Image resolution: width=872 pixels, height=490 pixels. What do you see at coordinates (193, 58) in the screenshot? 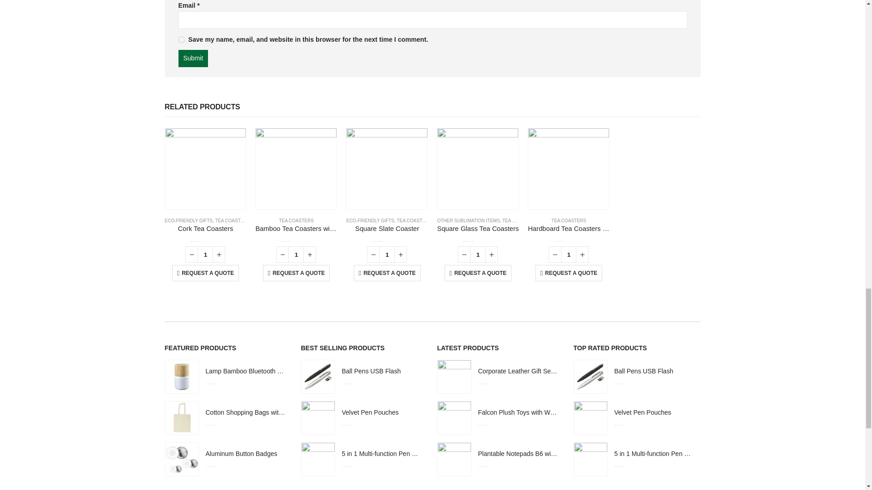
I see `Submit` at bounding box center [193, 58].